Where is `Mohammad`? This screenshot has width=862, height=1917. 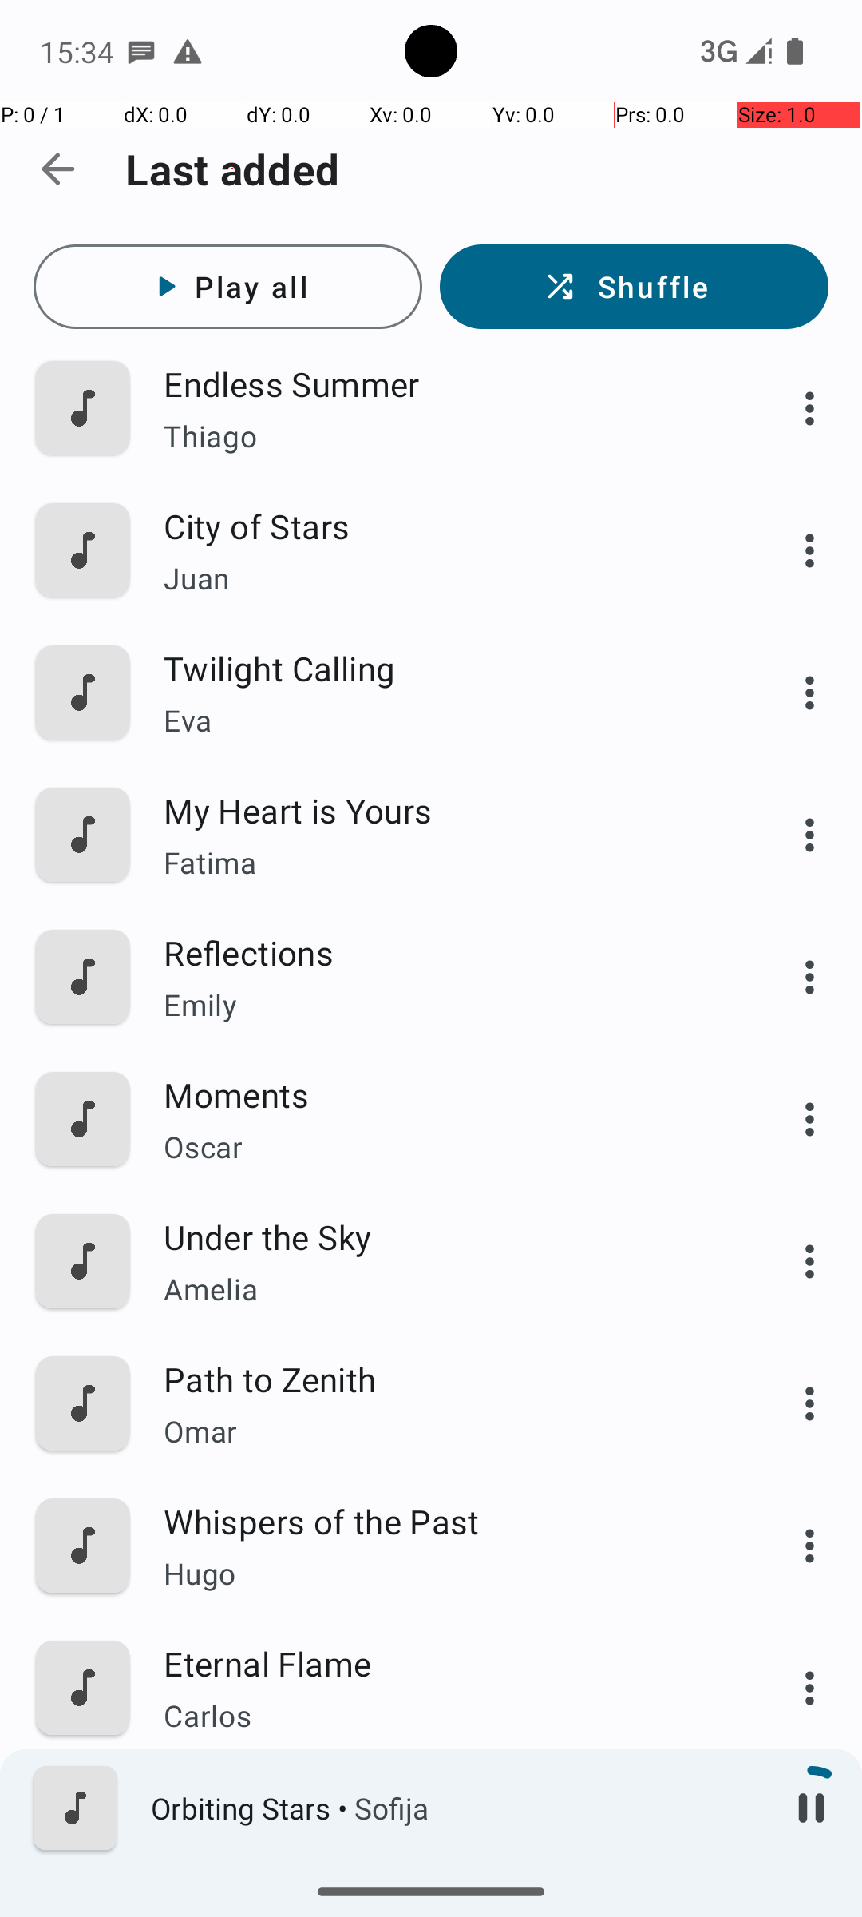
Mohammad is located at coordinates (445, 1858).